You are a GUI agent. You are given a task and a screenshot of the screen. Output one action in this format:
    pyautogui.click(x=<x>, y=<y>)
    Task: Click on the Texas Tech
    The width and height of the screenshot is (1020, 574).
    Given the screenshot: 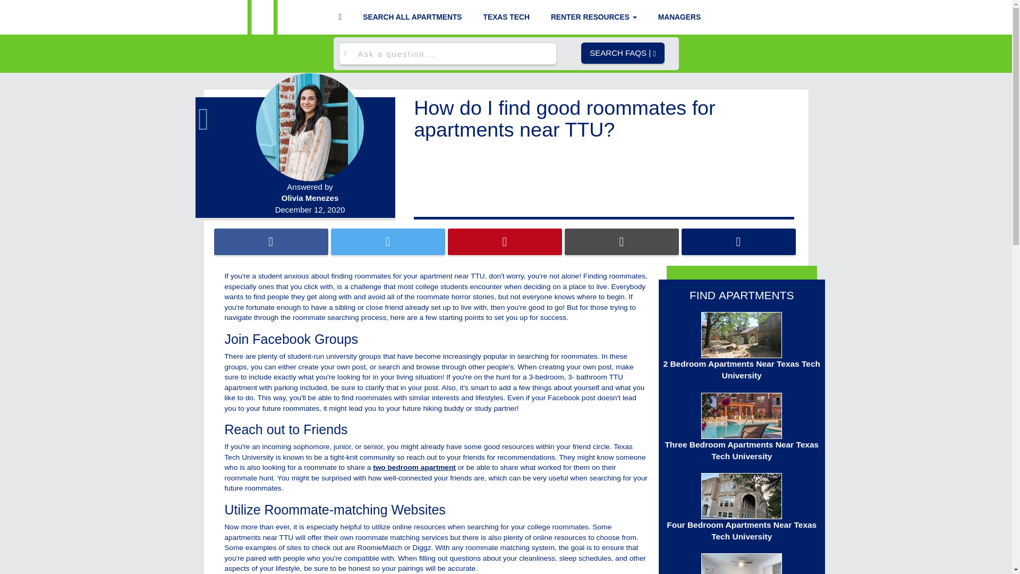 What is the action you would take?
    pyautogui.click(x=506, y=17)
    